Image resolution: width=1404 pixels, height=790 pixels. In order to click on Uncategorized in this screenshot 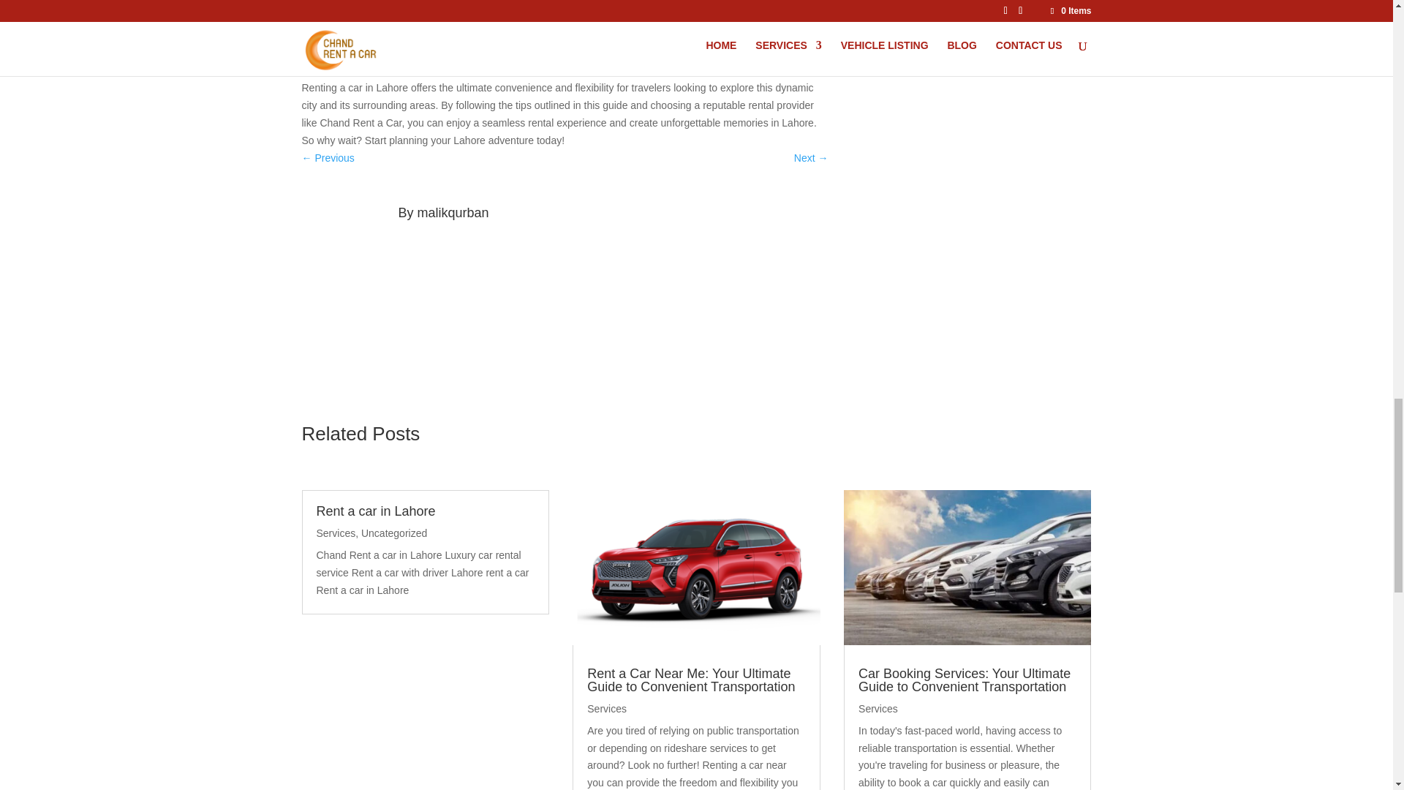, I will do `click(393, 533)`.